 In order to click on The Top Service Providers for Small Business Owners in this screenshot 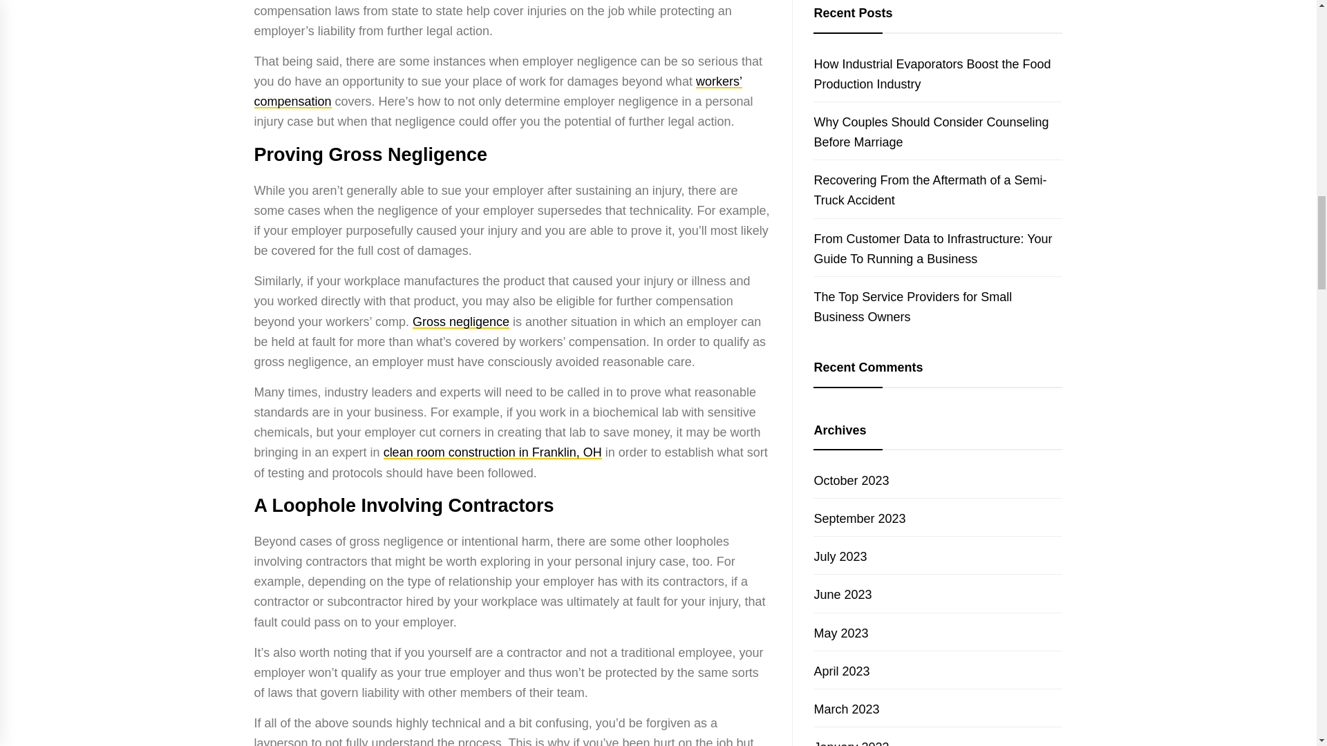, I will do `click(912, 307)`.